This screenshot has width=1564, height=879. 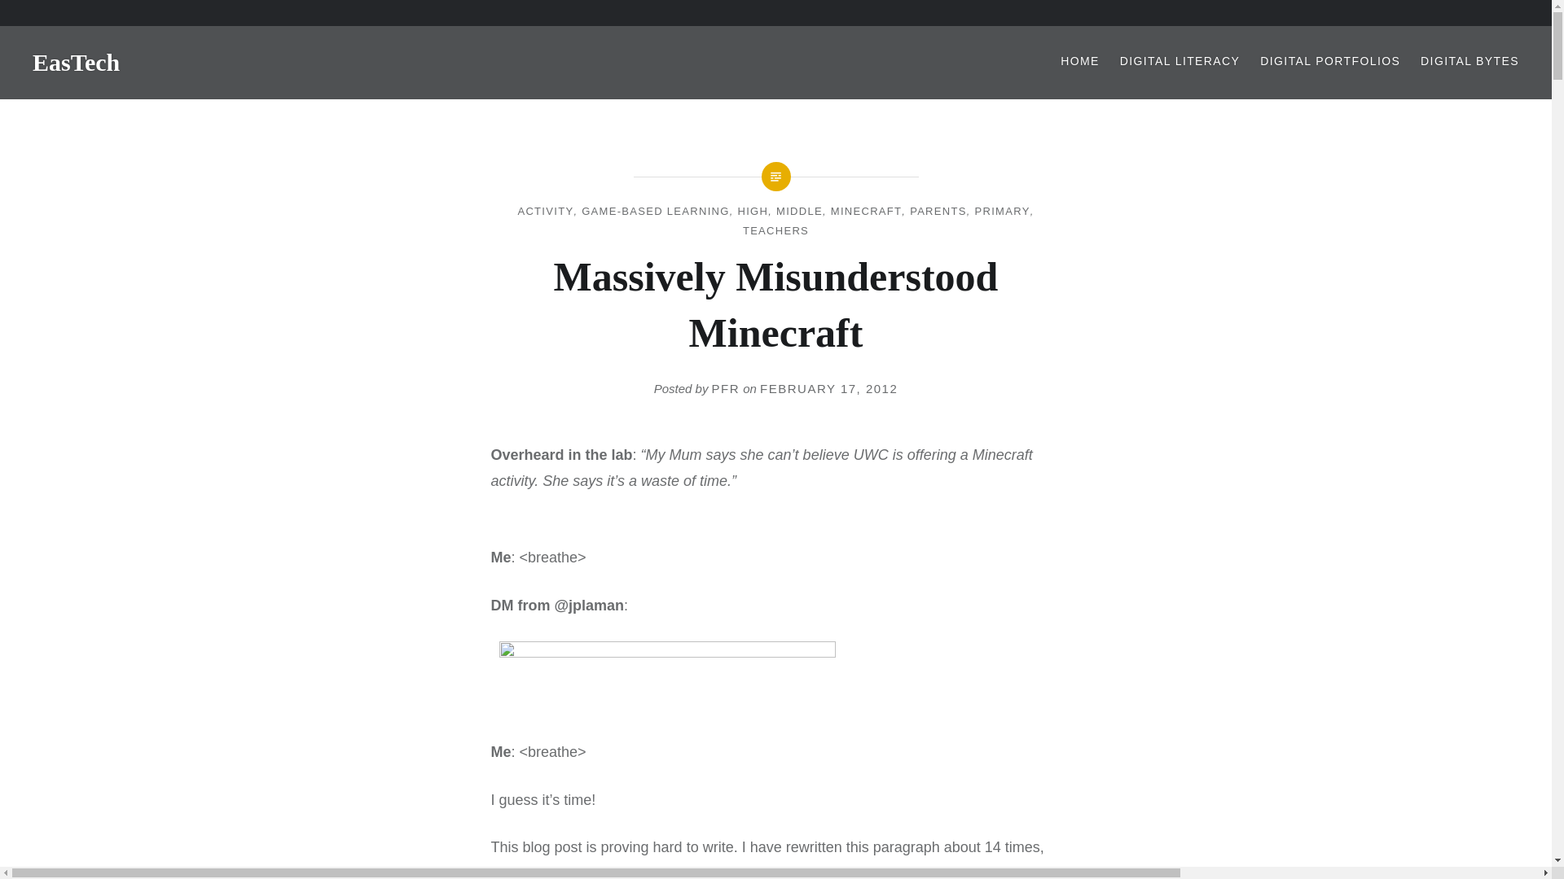 I want to click on ACTIVITY, so click(x=546, y=210).